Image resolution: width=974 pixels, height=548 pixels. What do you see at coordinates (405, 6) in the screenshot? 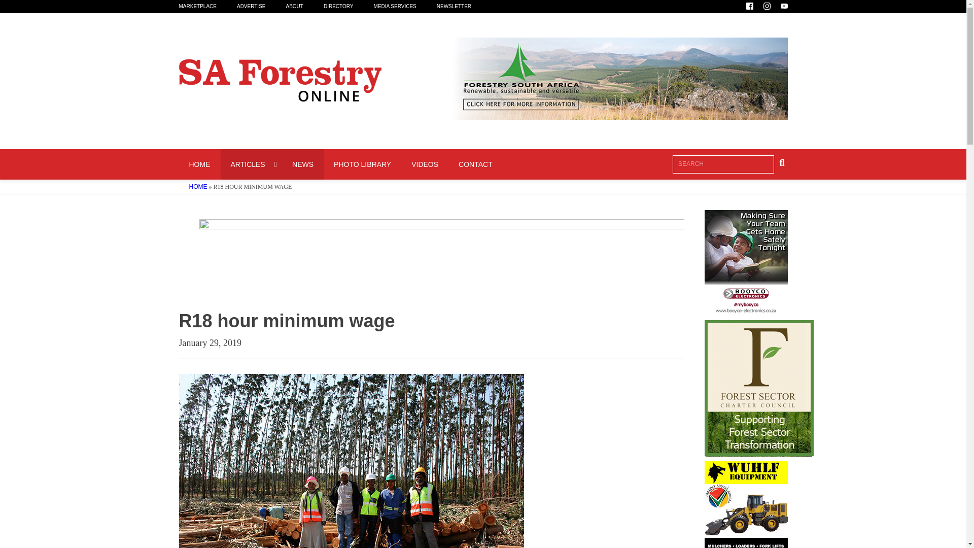
I see `DIRECTORY` at bounding box center [405, 6].